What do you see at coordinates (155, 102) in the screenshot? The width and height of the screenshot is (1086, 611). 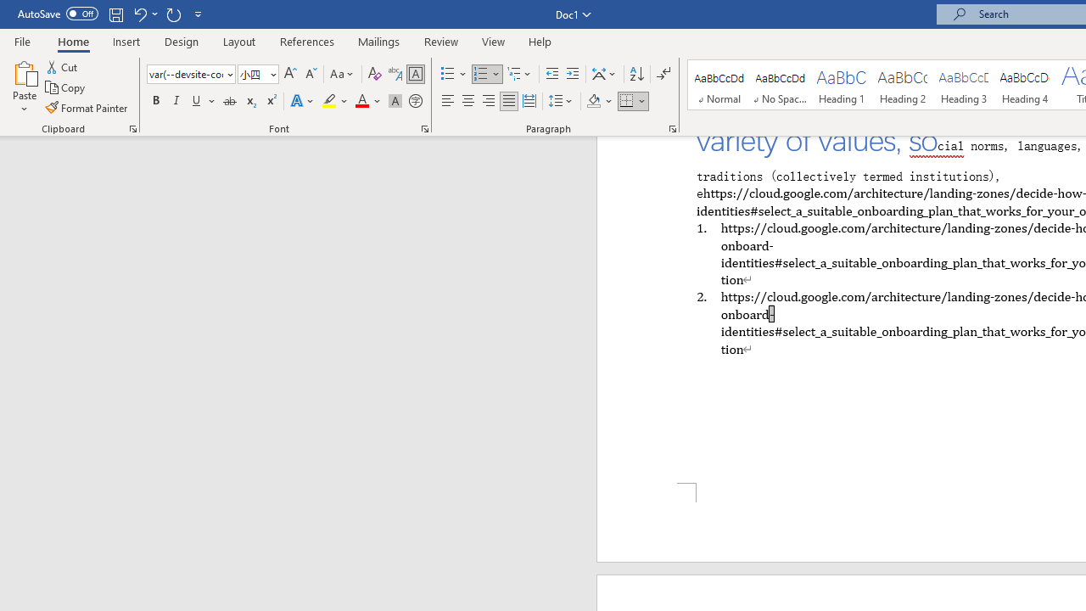 I see `Bold` at bounding box center [155, 102].